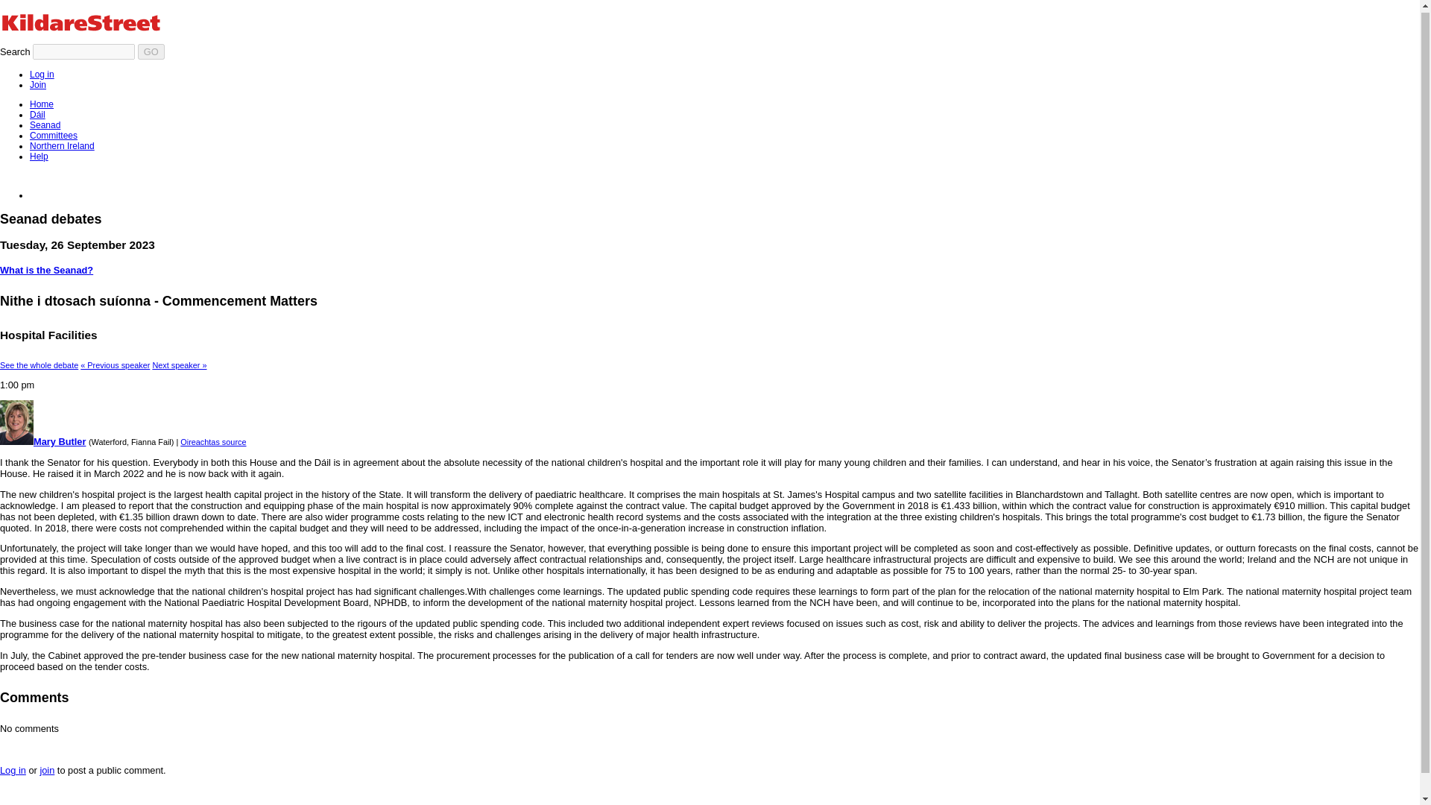  Describe the element at coordinates (43, 441) in the screenshot. I see `Mary Butler` at that location.